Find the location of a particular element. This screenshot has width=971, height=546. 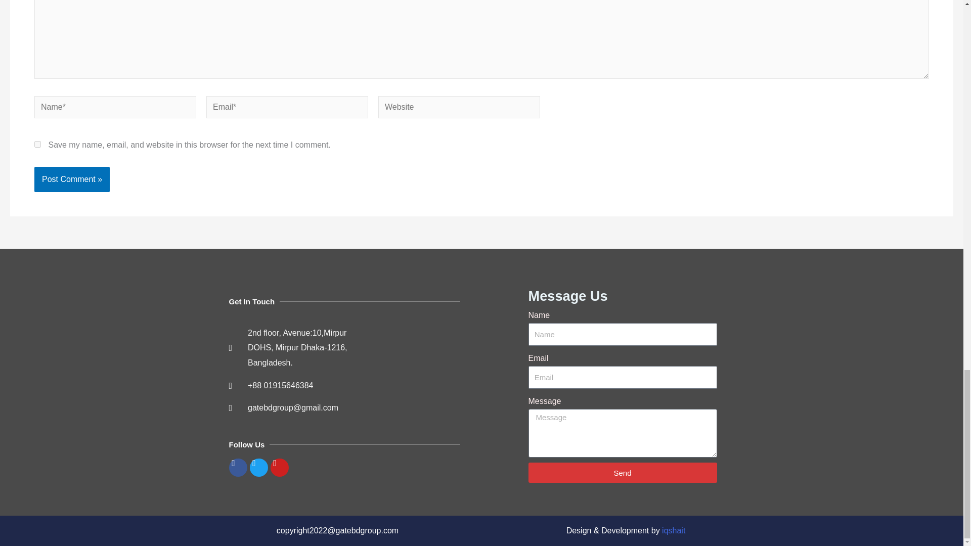

yes is located at coordinates (37, 144).